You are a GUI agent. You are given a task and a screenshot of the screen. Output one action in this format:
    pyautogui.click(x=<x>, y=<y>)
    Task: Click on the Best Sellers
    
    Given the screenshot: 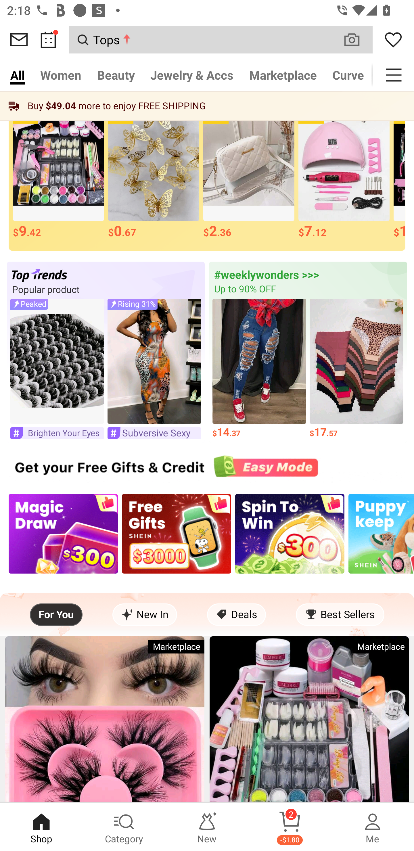 What is the action you would take?
    pyautogui.click(x=340, y=615)
    